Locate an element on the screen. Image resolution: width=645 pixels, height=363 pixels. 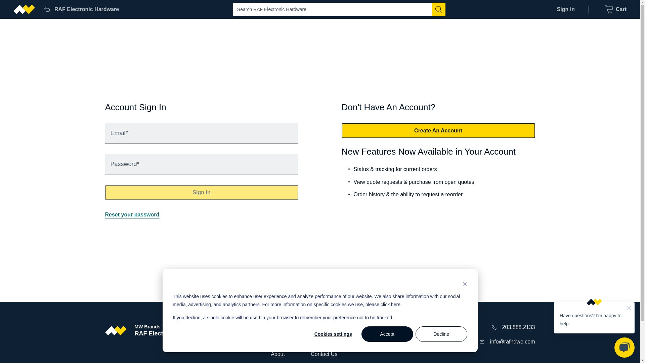
Home is located at coordinates (278, 327).